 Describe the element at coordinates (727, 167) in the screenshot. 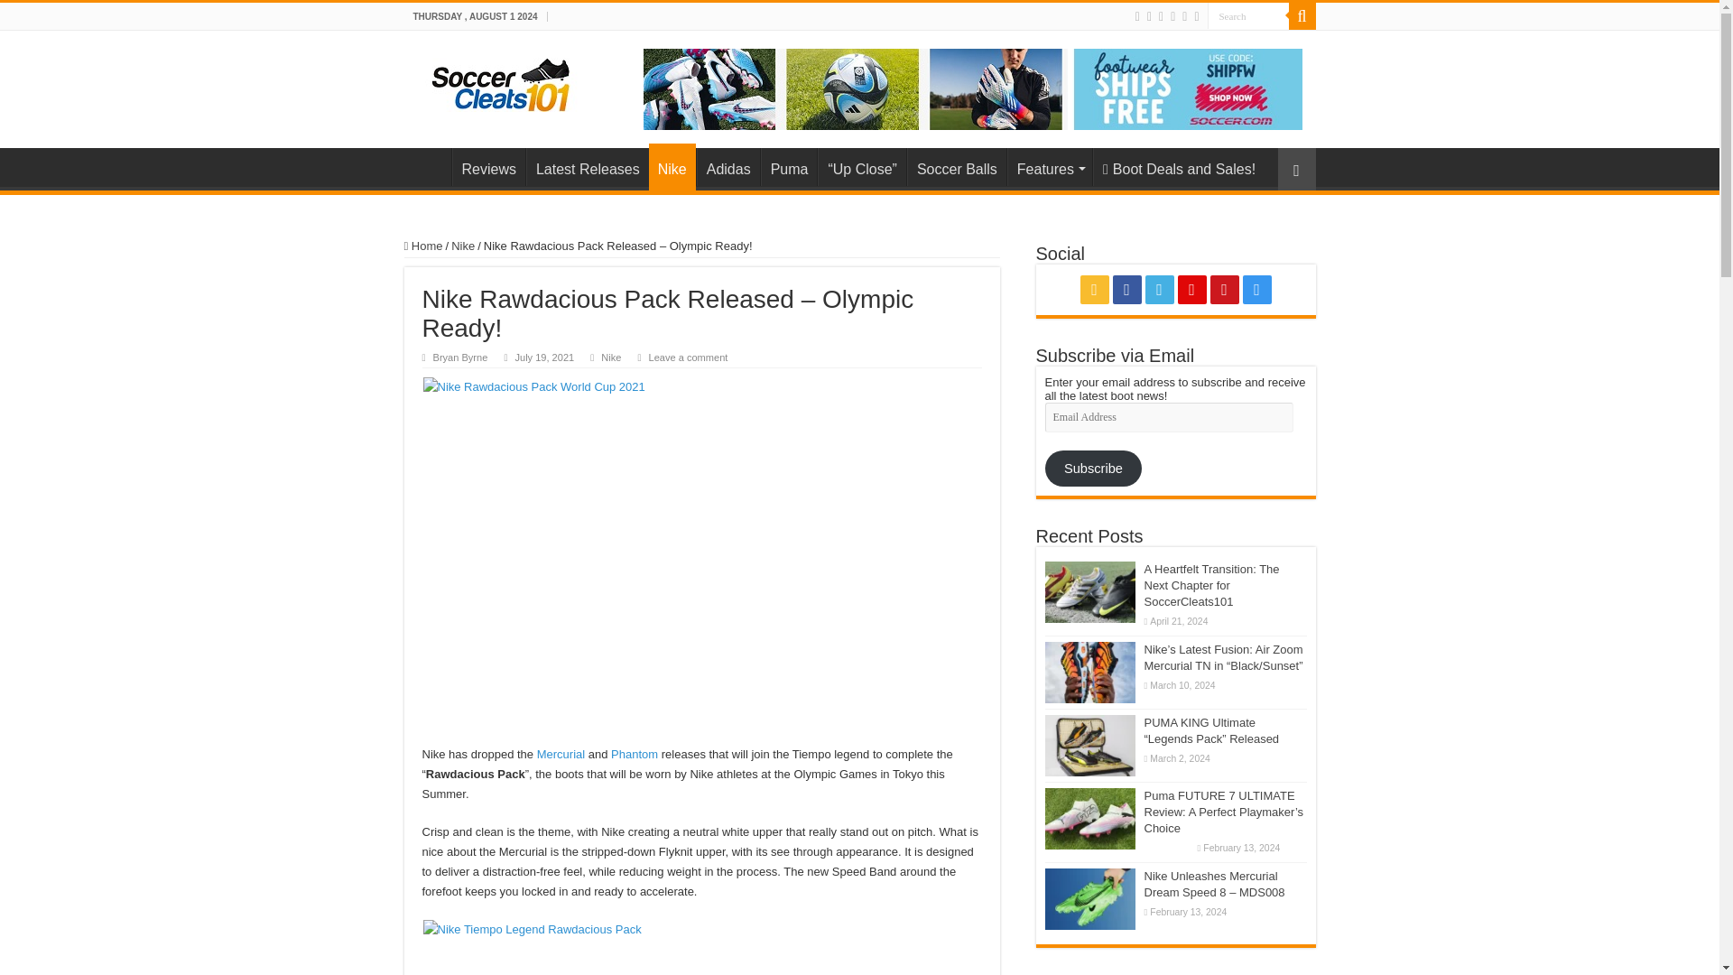

I see `Adidas` at that location.